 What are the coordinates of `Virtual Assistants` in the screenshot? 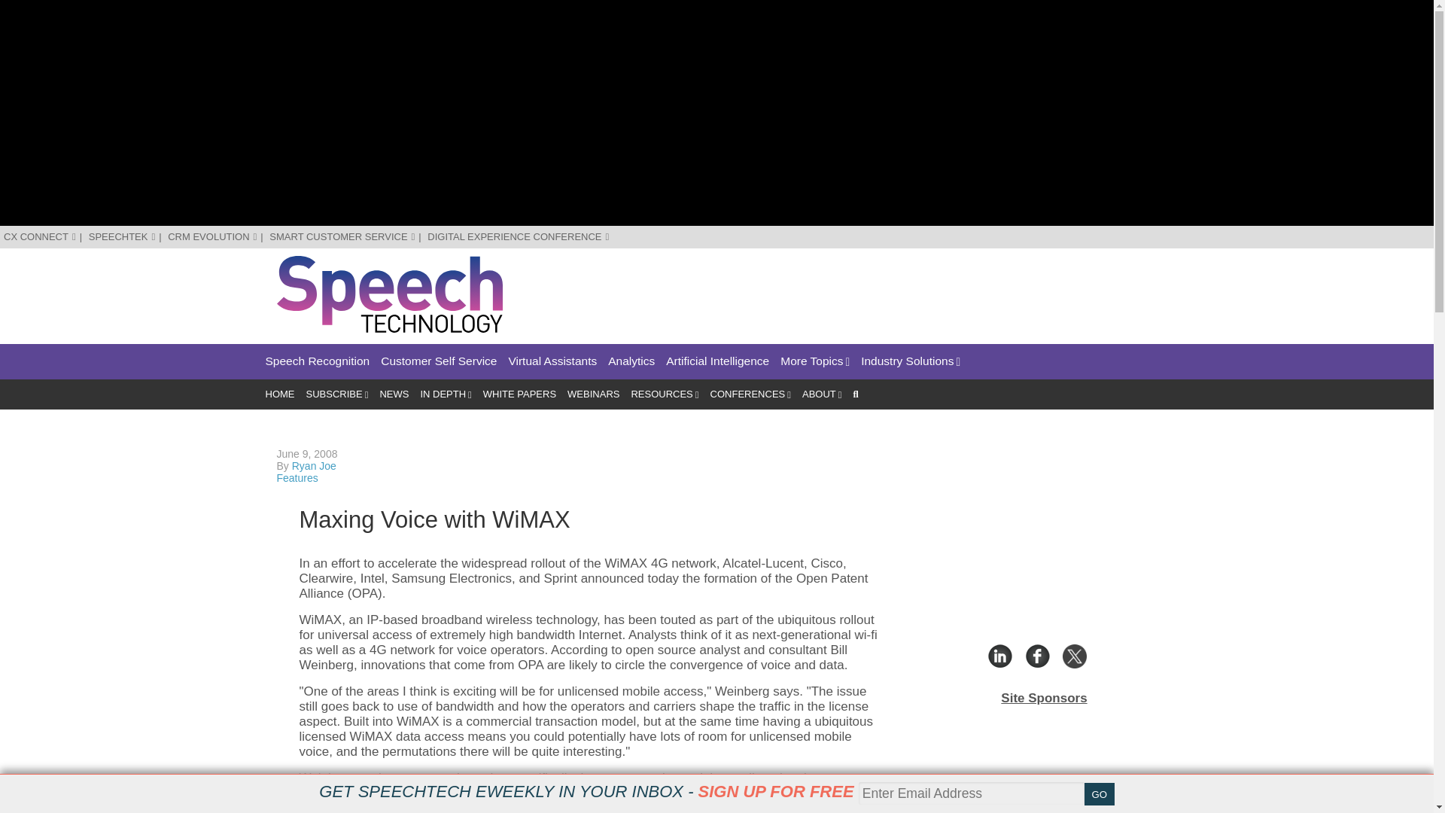 It's located at (552, 361).